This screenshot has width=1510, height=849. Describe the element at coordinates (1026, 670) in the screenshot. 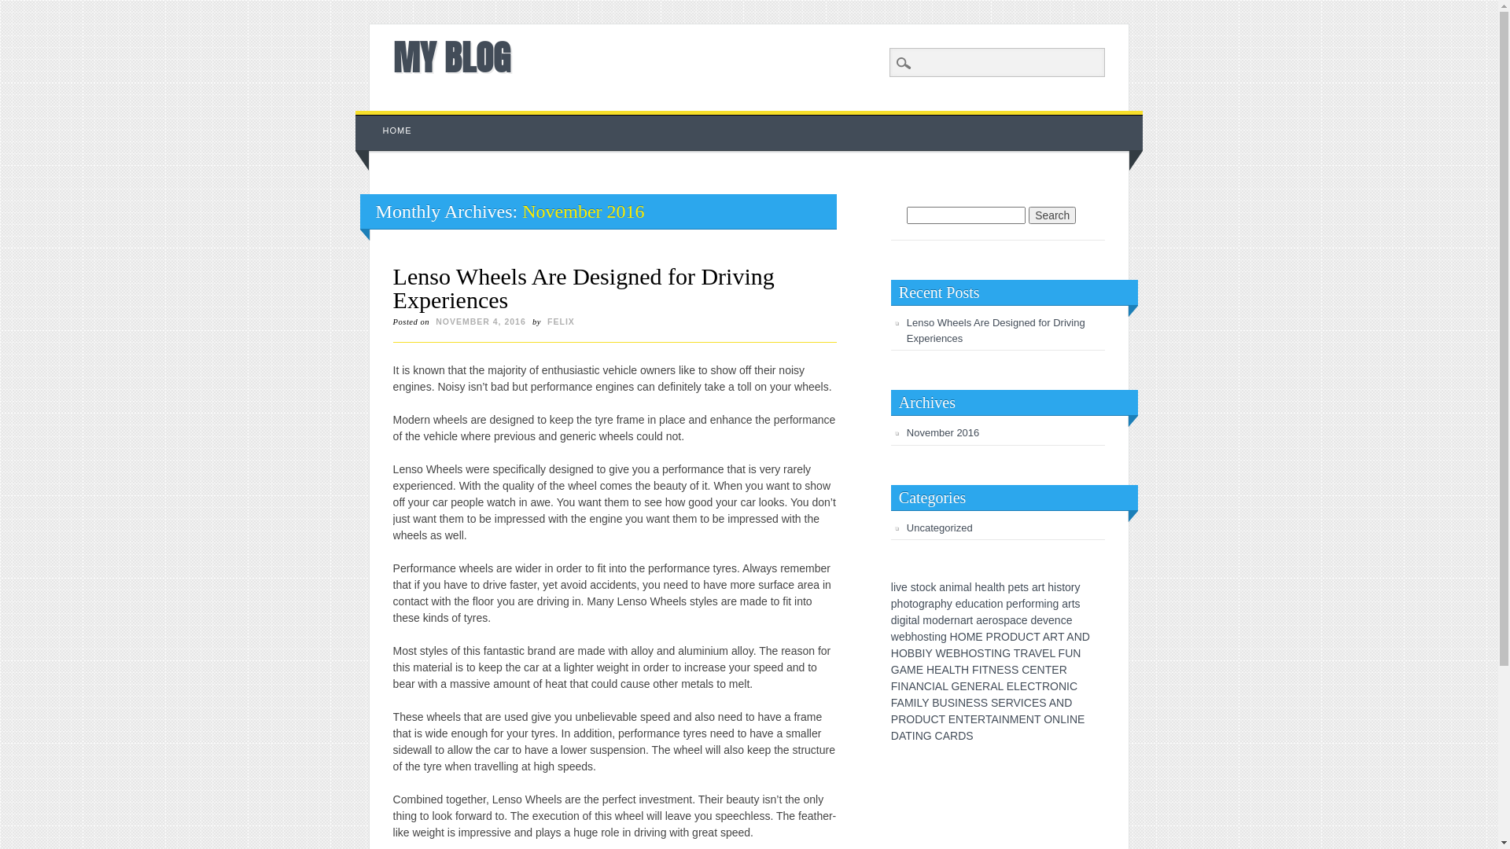

I see `C` at that location.